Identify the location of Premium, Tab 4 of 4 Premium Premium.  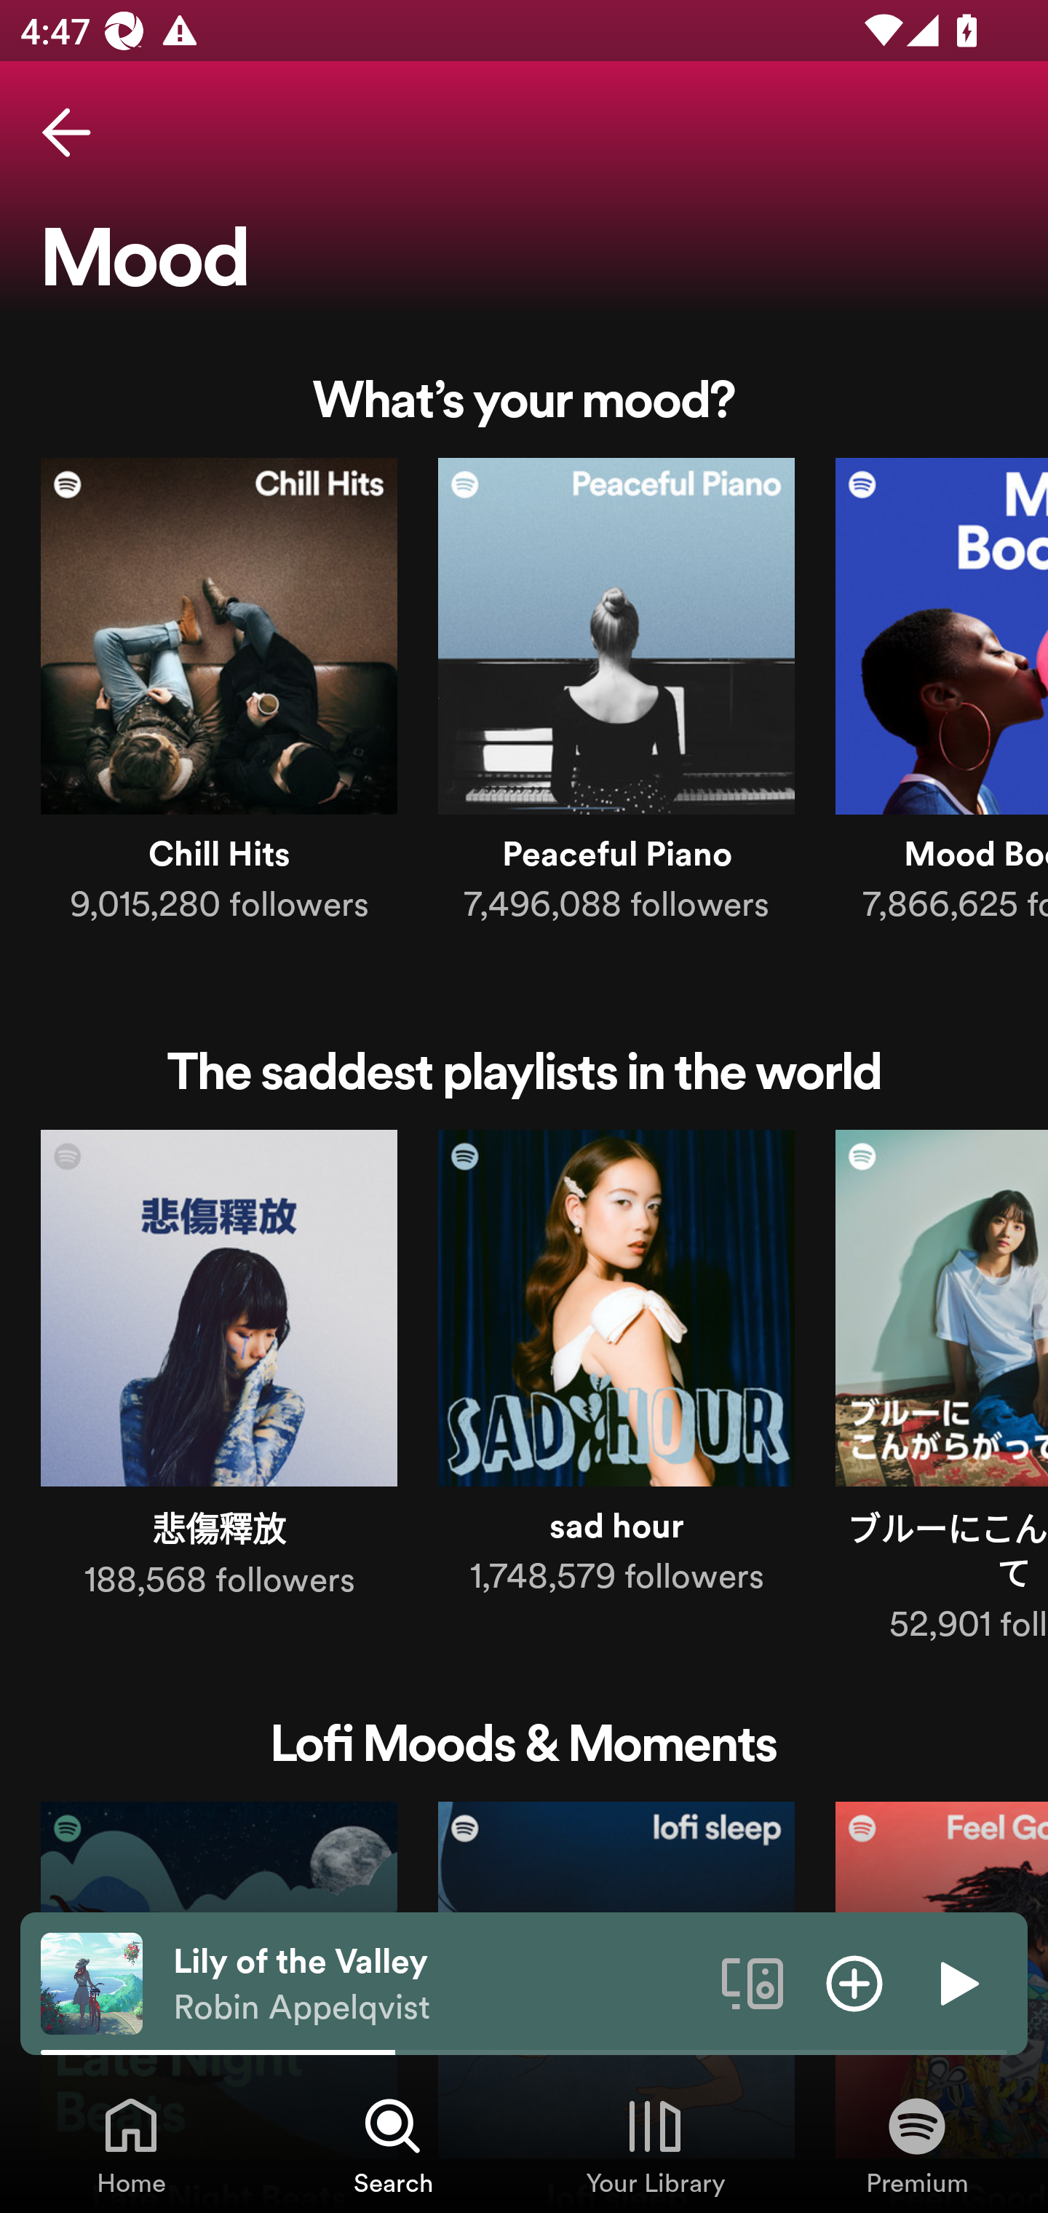
(917, 2145).